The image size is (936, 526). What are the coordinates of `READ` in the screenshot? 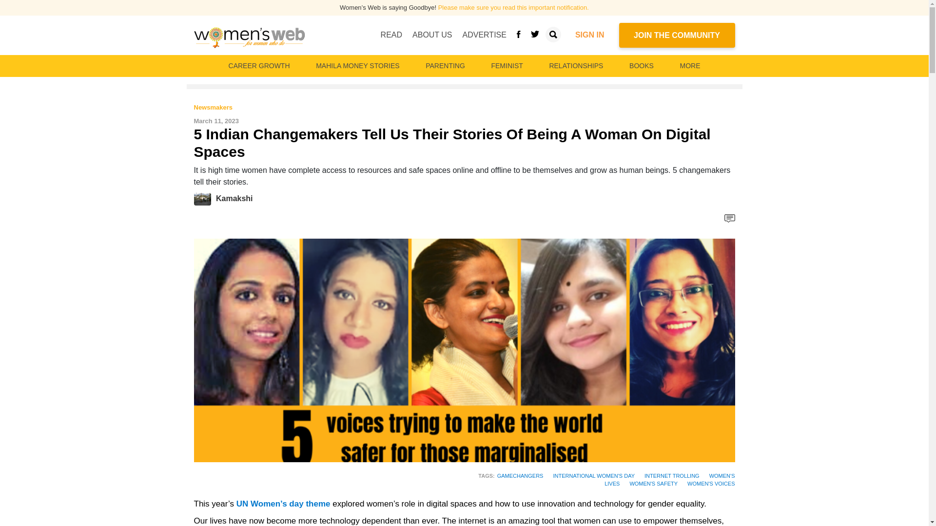 It's located at (391, 35).